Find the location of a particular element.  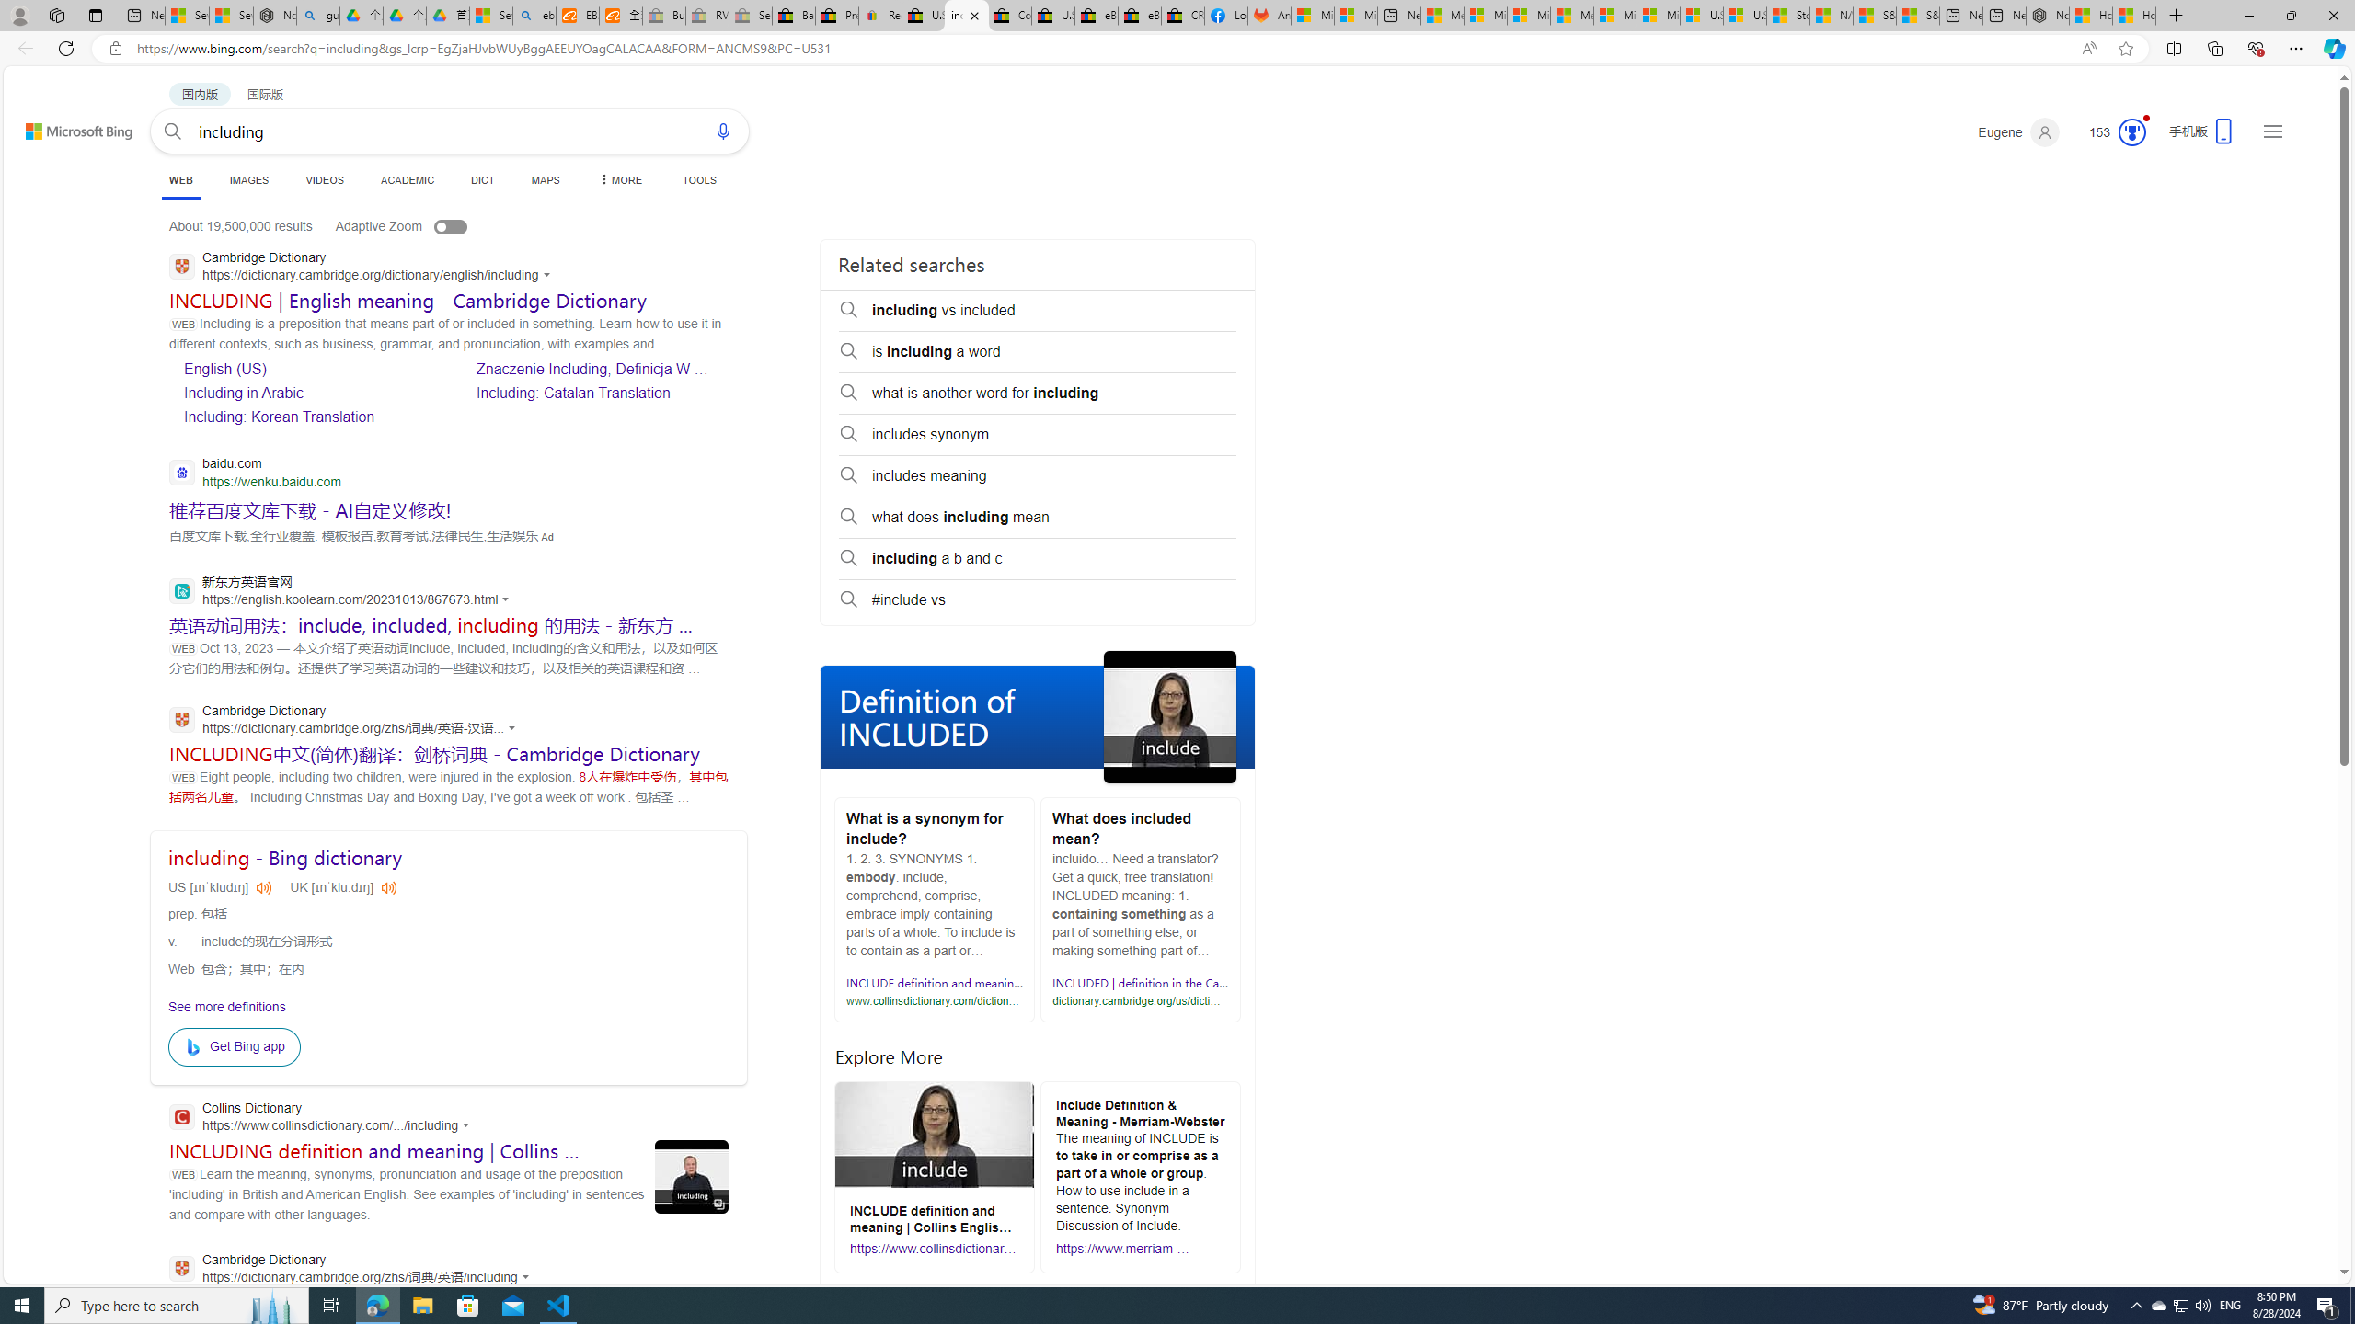

Microsoft Rewards 153 is located at coordinates (2110, 132).